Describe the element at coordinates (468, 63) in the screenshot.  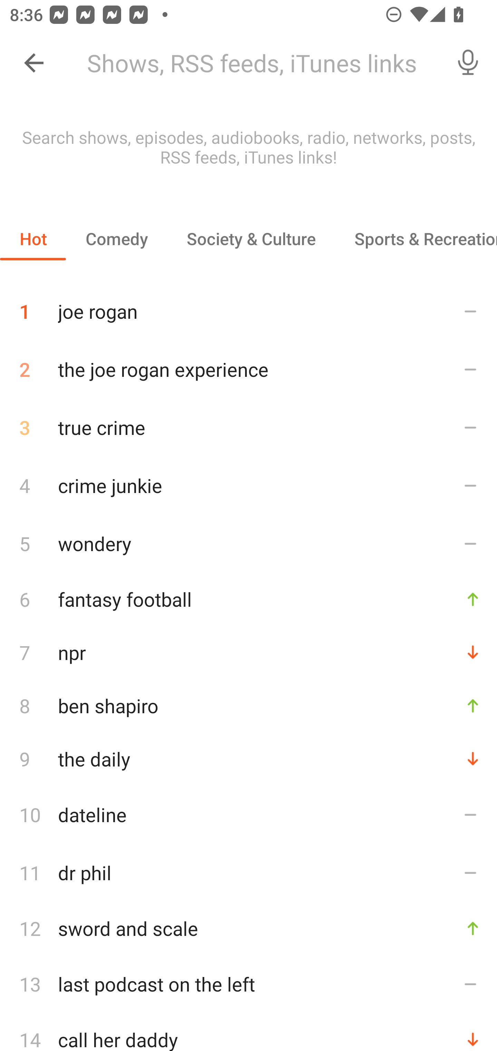
I see `Voice Search` at that location.